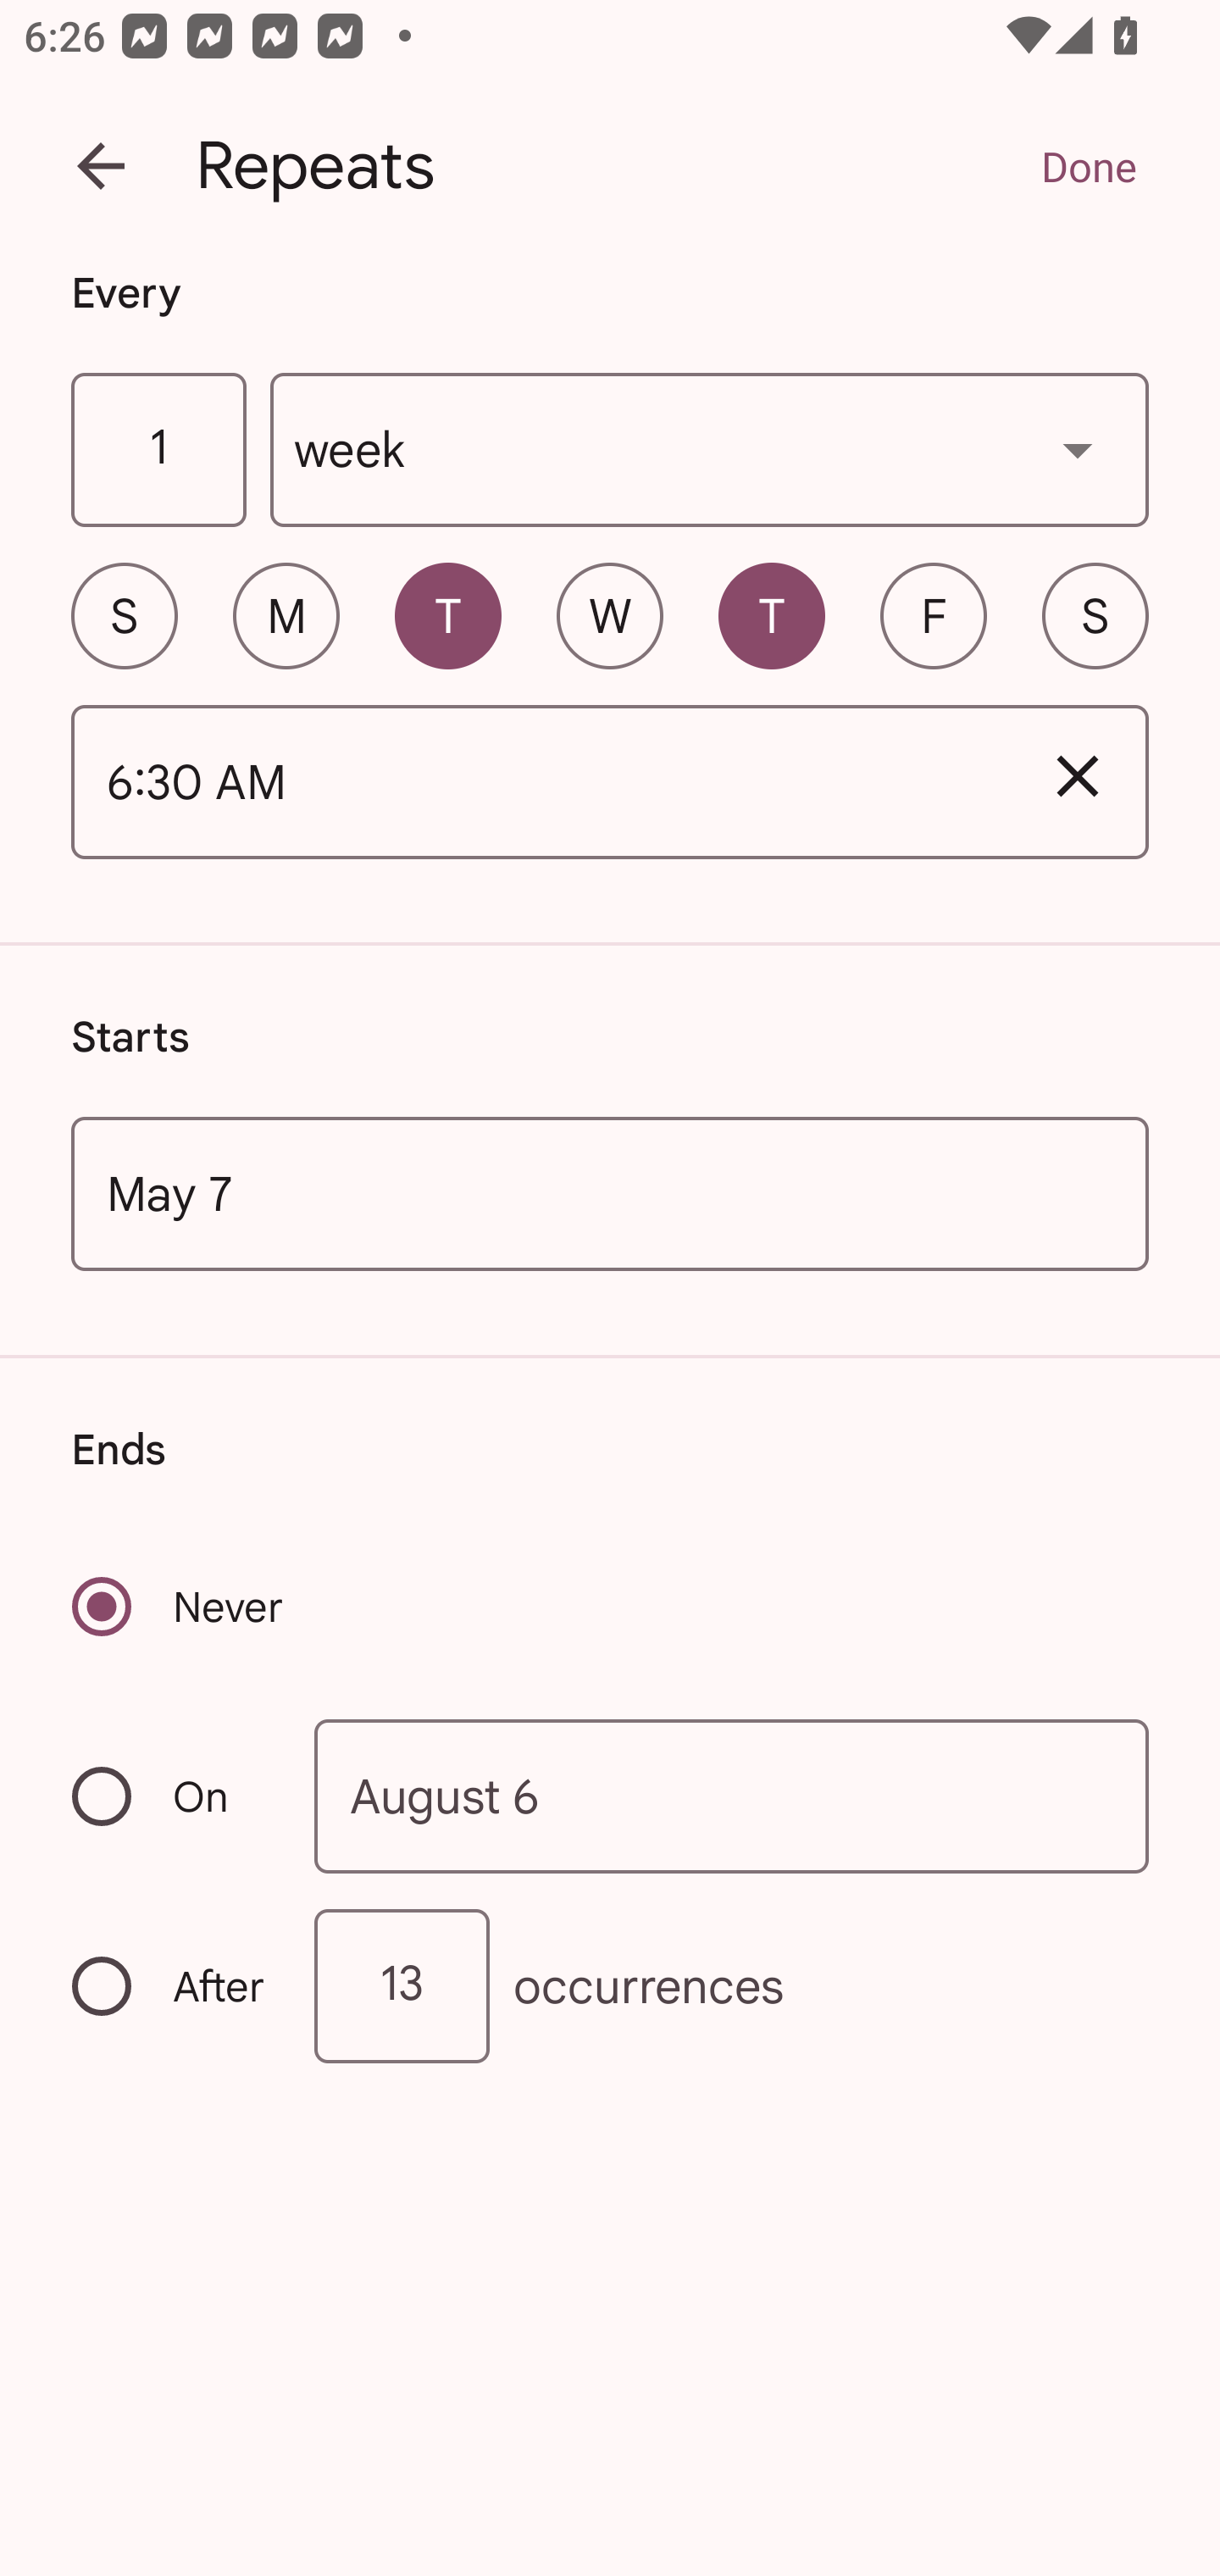  I want to click on August 6, so click(732, 1795).